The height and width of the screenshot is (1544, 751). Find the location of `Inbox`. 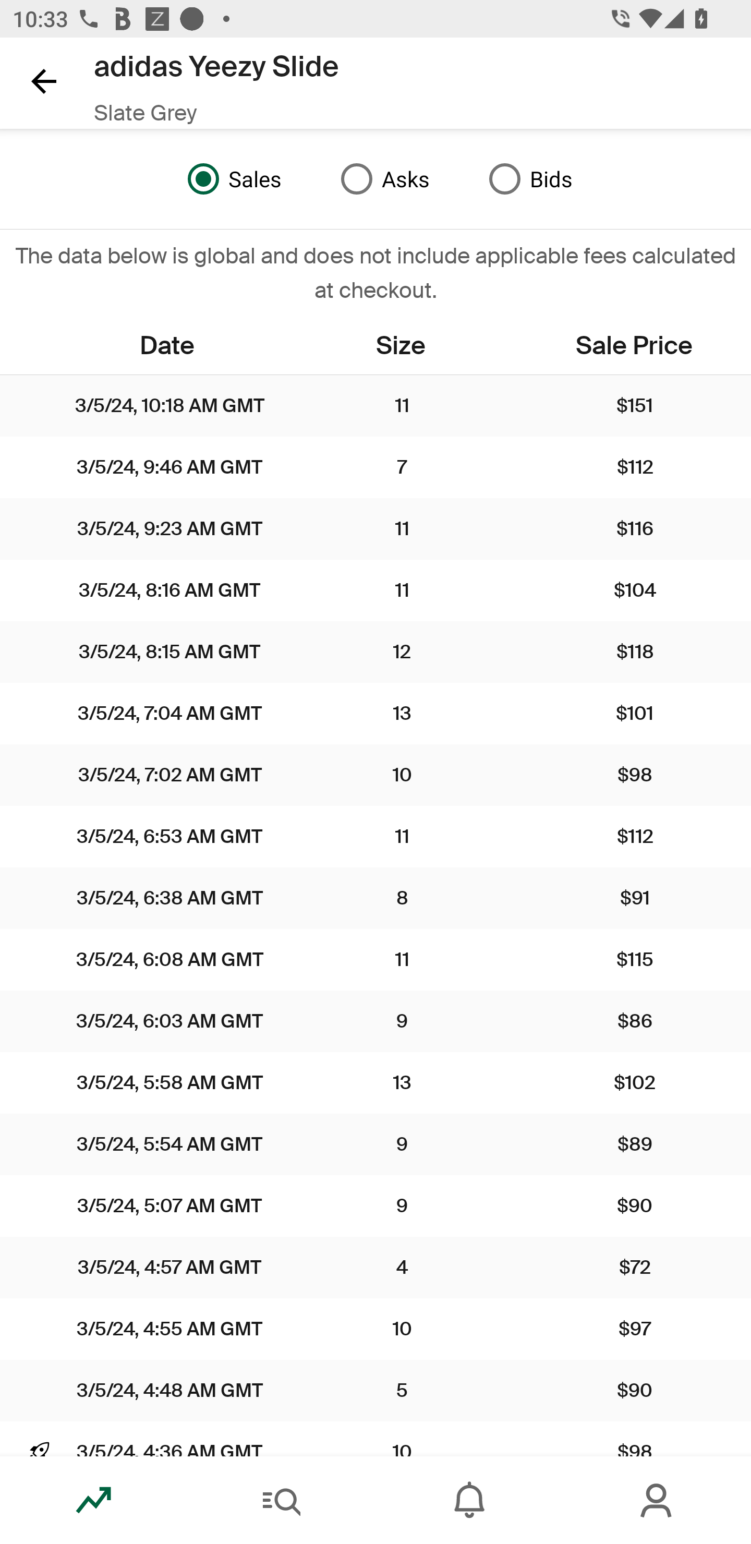

Inbox is located at coordinates (469, 1500).